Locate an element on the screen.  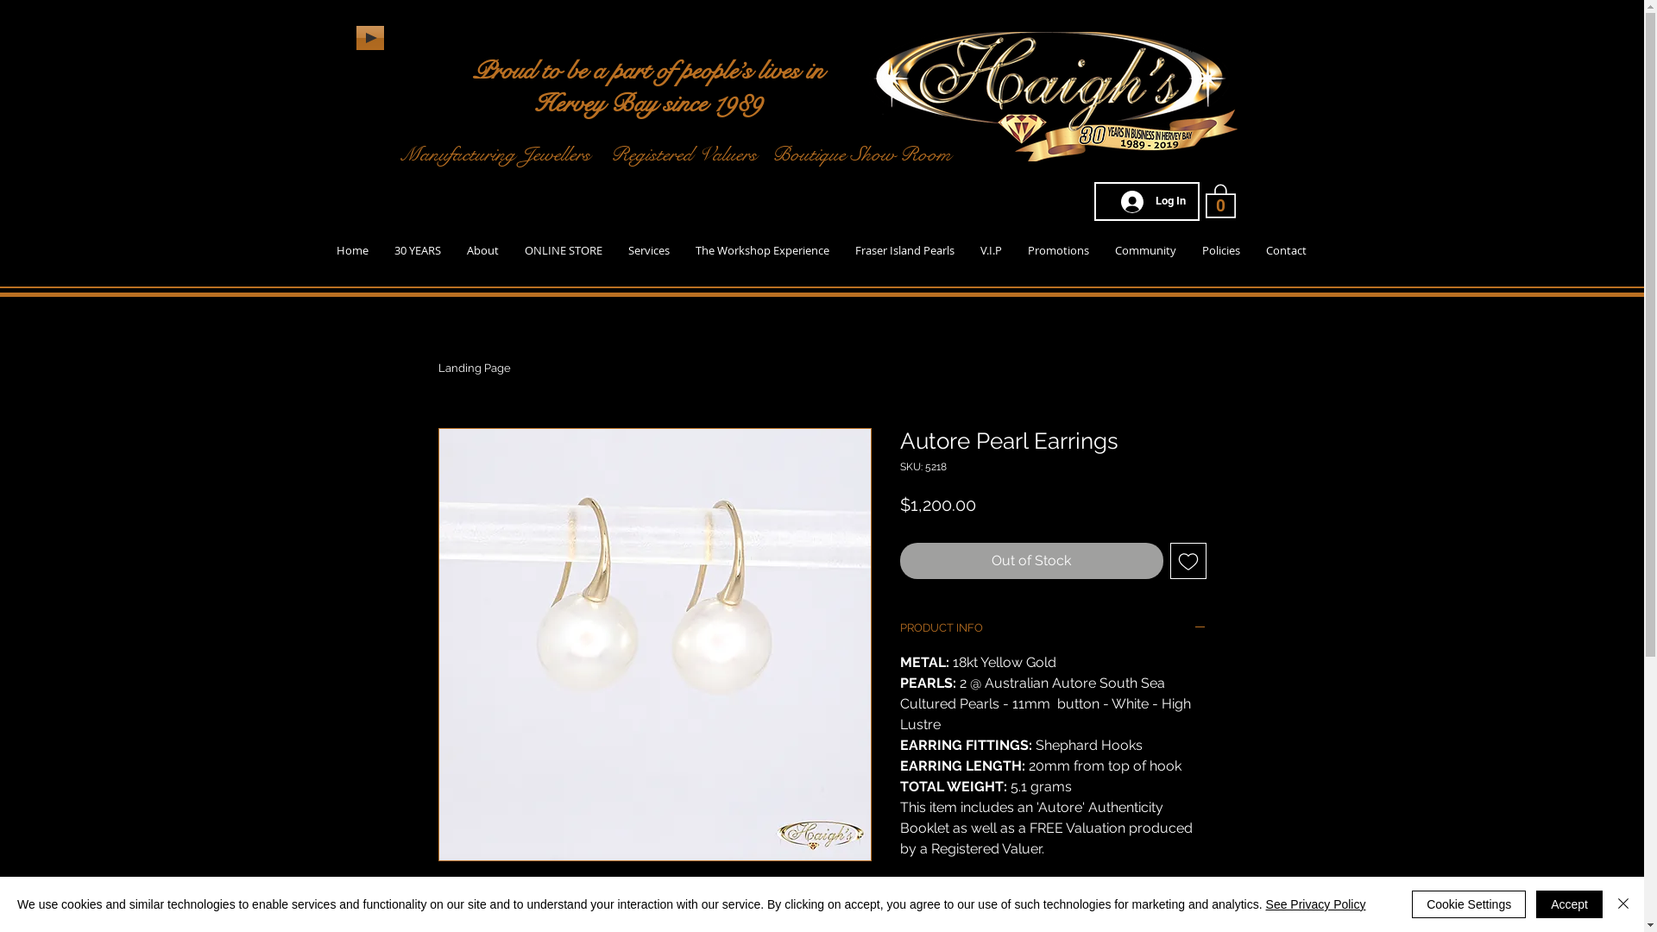
ONLINE STORE is located at coordinates (563, 250).